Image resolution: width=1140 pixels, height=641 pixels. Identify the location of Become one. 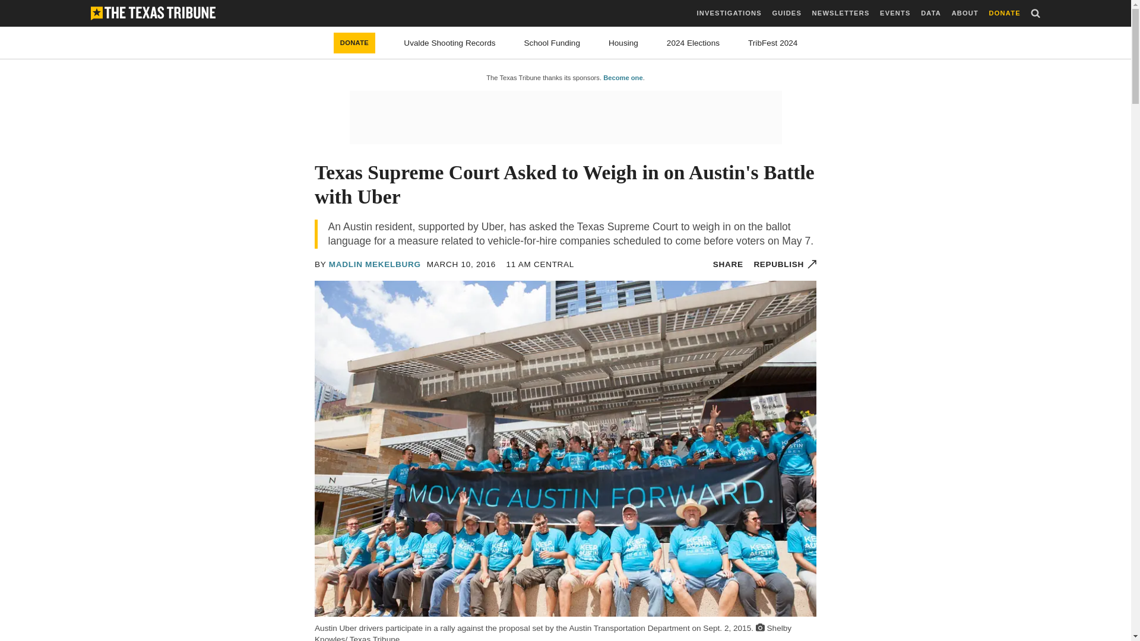
(622, 78).